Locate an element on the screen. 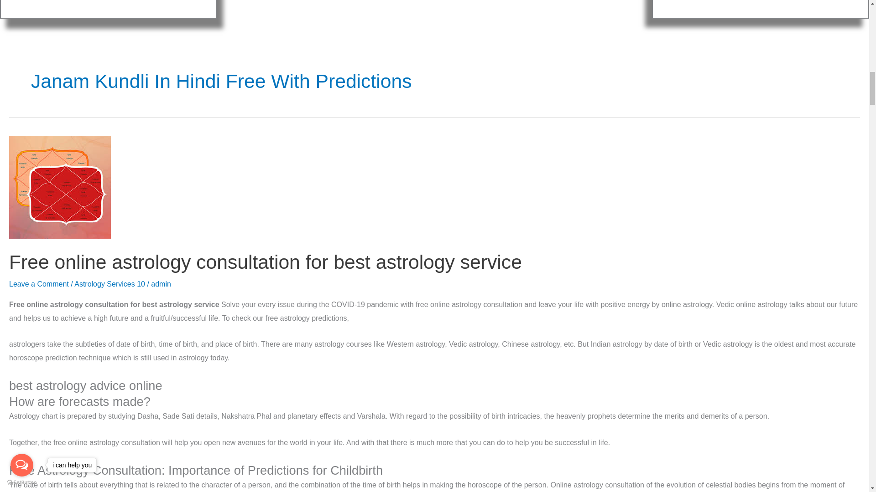  Leave a Comment is located at coordinates (39, 283).